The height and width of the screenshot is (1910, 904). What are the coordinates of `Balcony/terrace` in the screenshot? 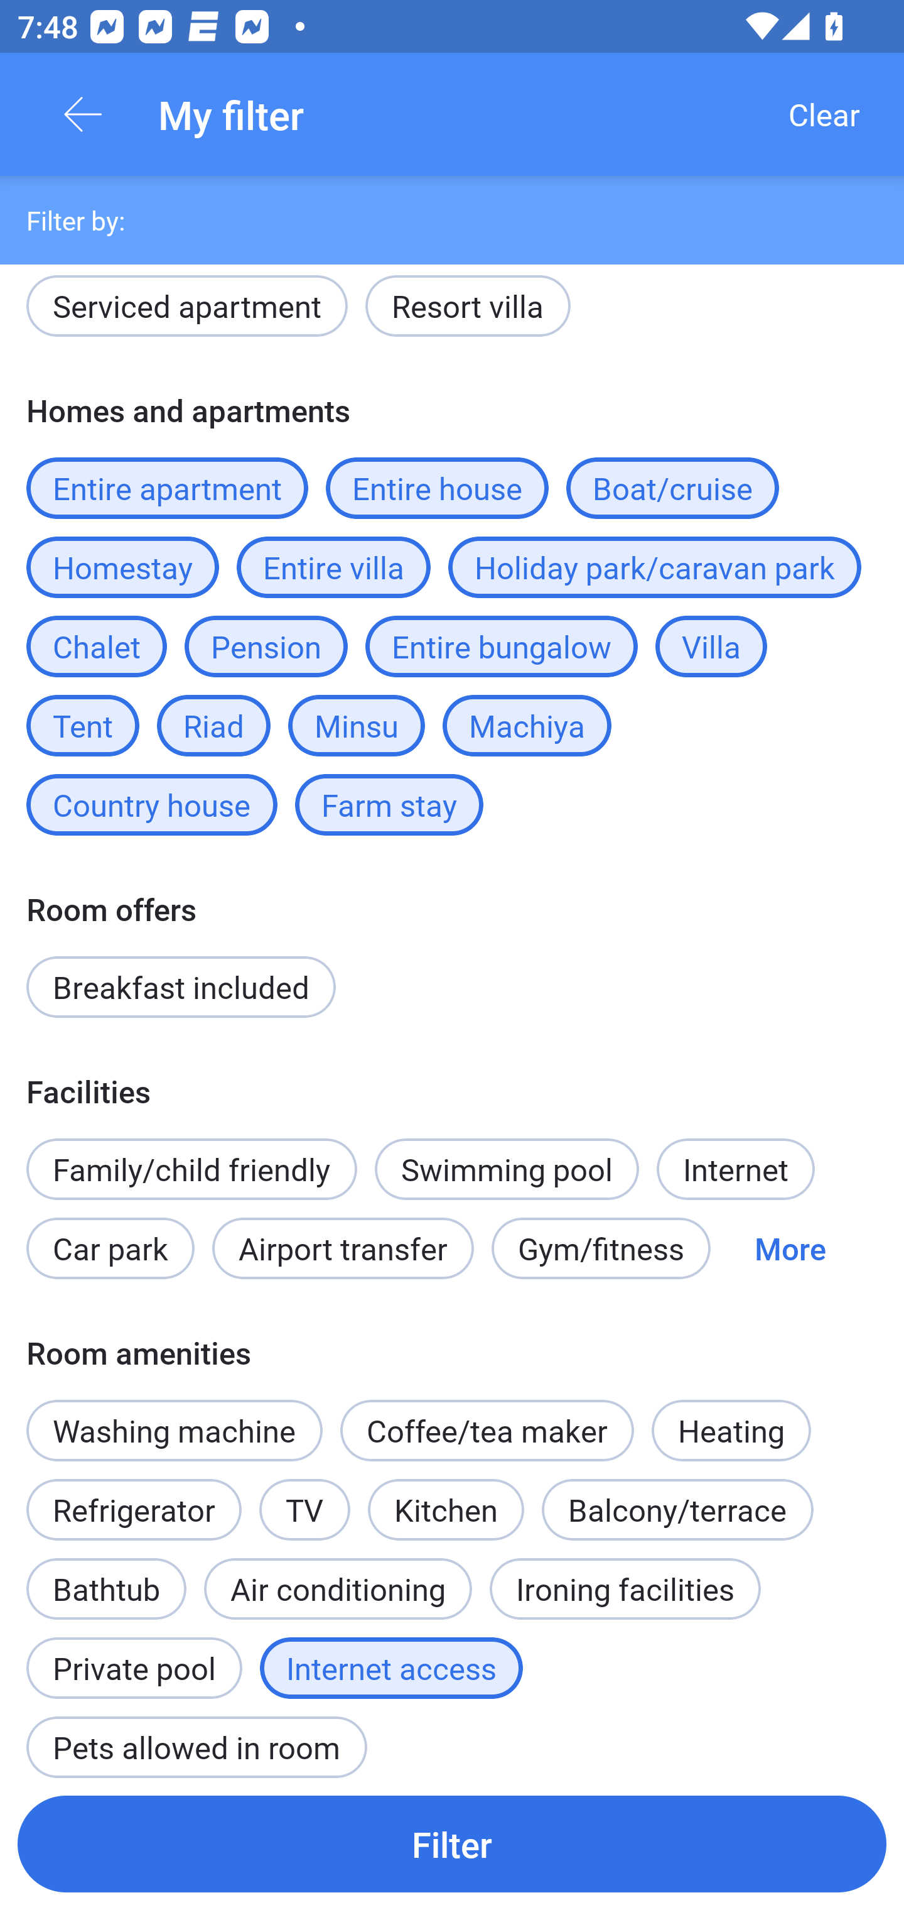 It's located at (677, 1509).